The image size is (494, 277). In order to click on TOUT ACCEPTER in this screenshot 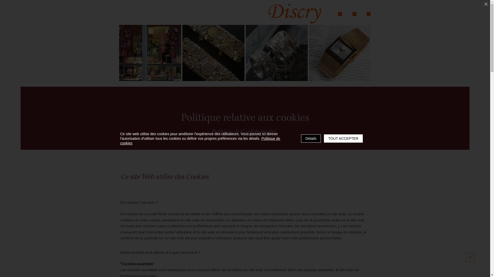, I will do `click(343, 138)`.